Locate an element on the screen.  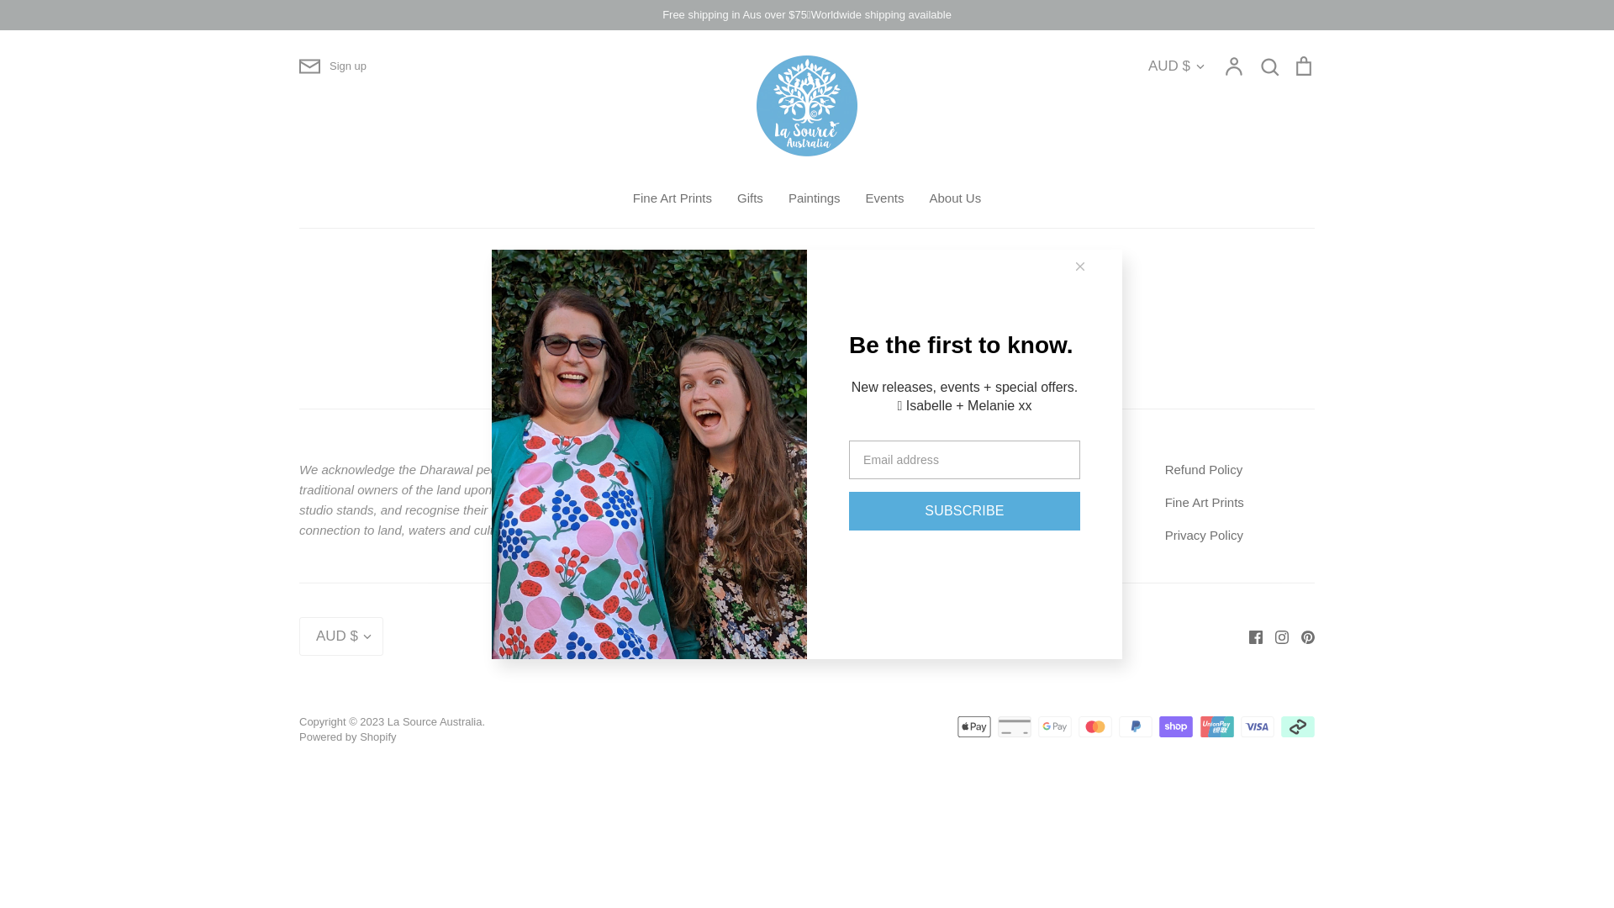
Events is located at coordinates (885, 198).